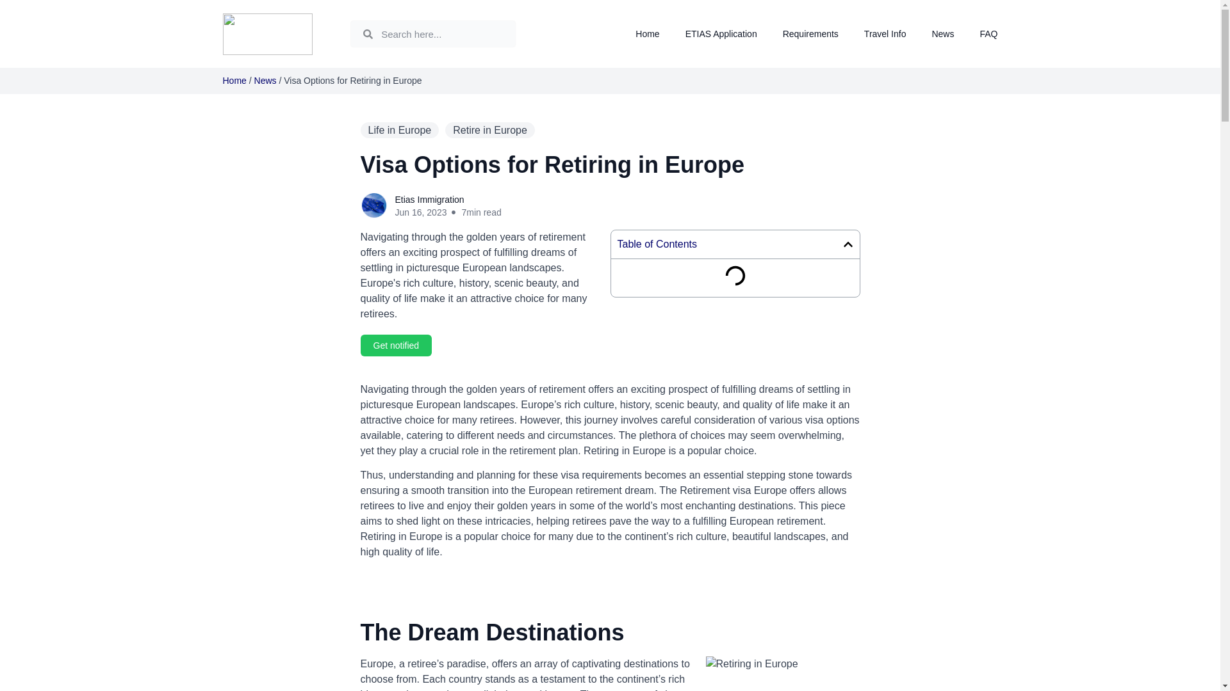 This screenshot has width=1230, height=691. What do you see at coordinates (647, 33) in the screenshot?
I see `Home` at bounding box center [647, 33].